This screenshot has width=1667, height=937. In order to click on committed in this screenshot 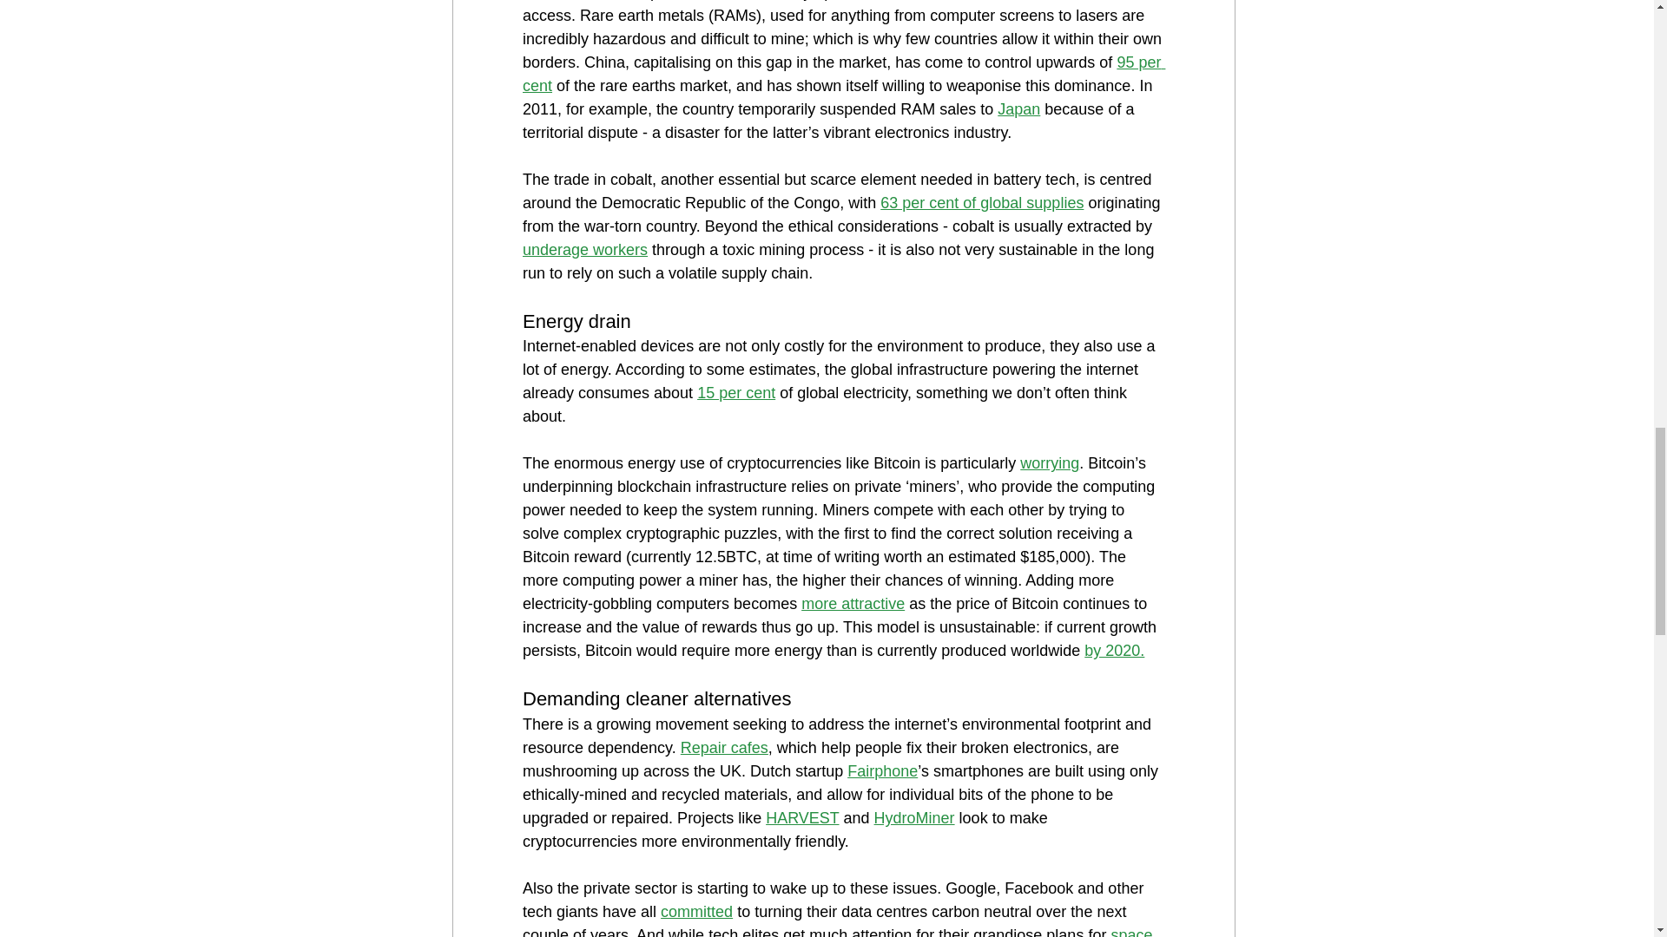, I will do `click(696, 911)`.